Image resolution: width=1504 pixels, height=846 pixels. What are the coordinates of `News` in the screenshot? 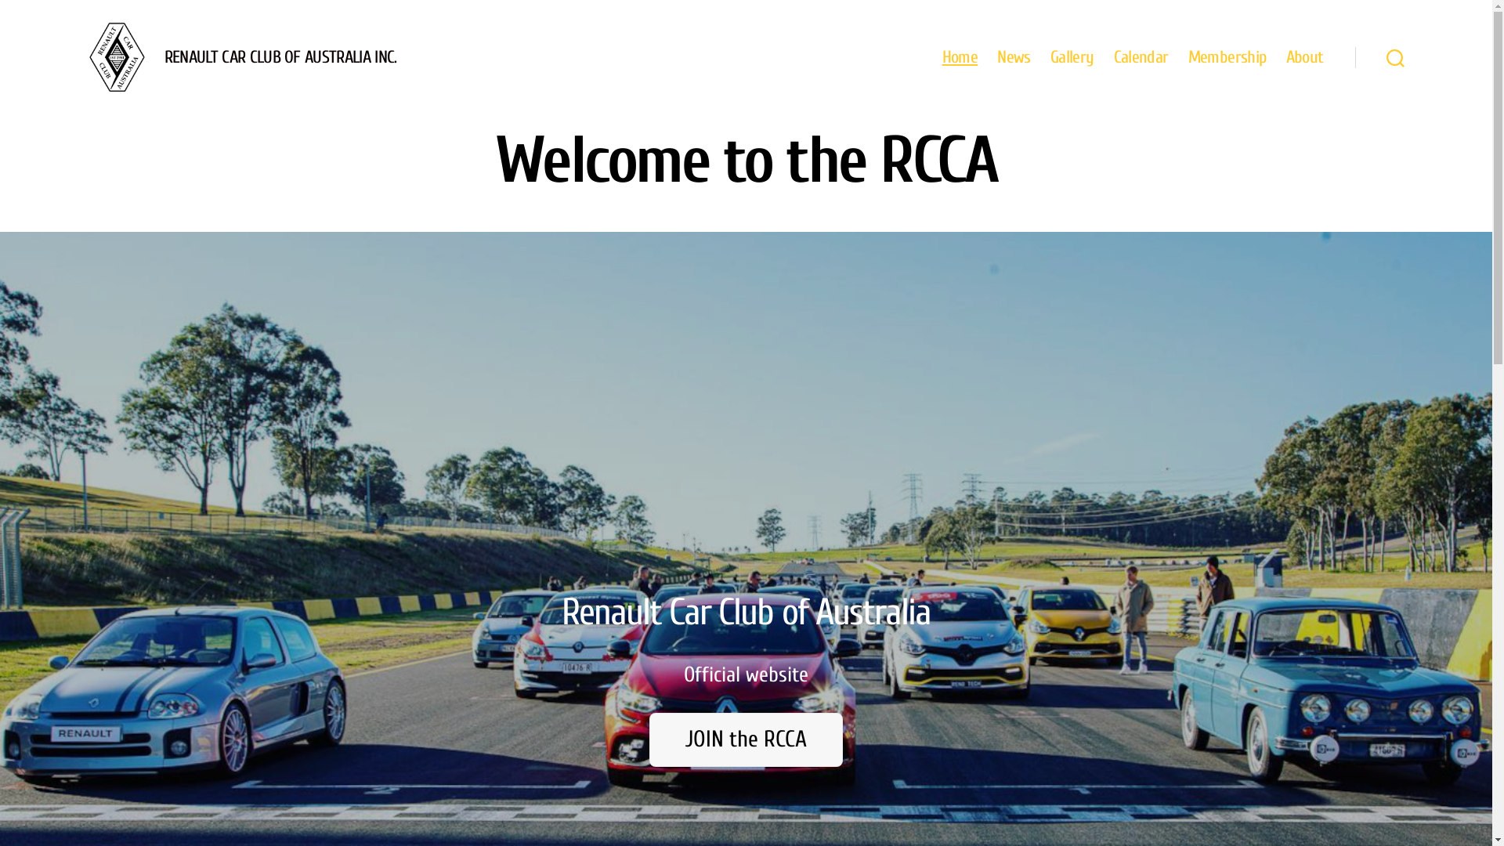 It's located at (1014, 57).